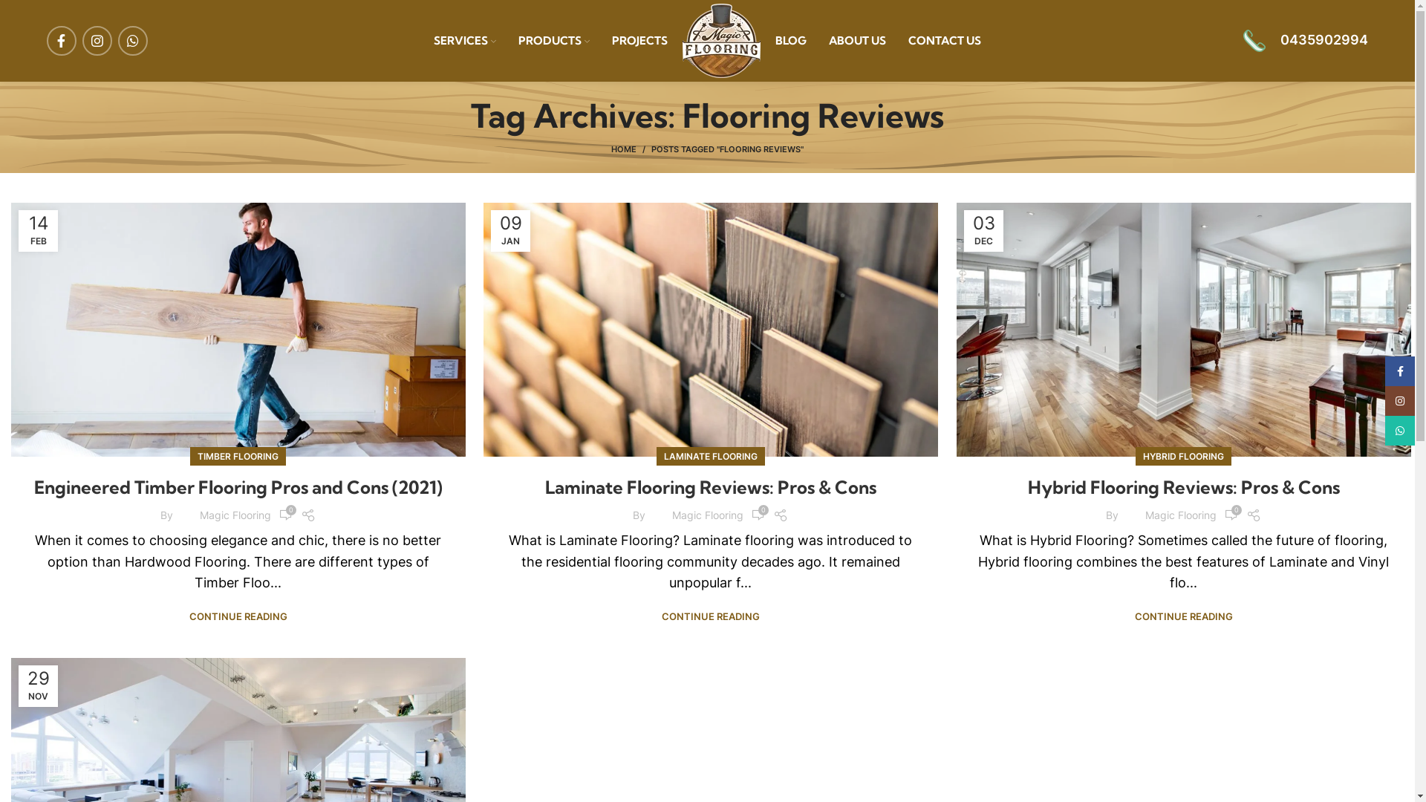 The image size is (1426, 802). I want to click on 09
JAN, so click(511, 231).